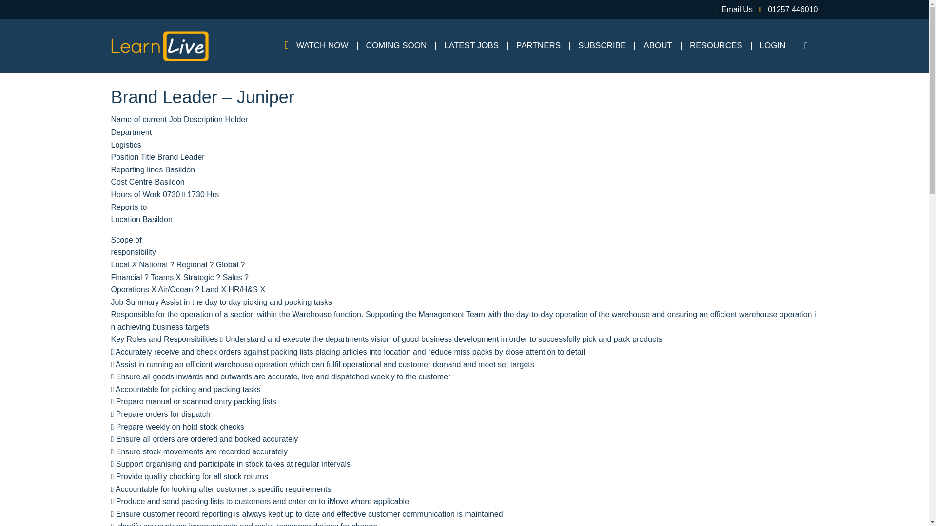 The width and height of the screenshot is (936, 526). What do you see at coordinates (658, 45) in the screenshot?
I see `ABOUT` at bounding box center [658, 45].